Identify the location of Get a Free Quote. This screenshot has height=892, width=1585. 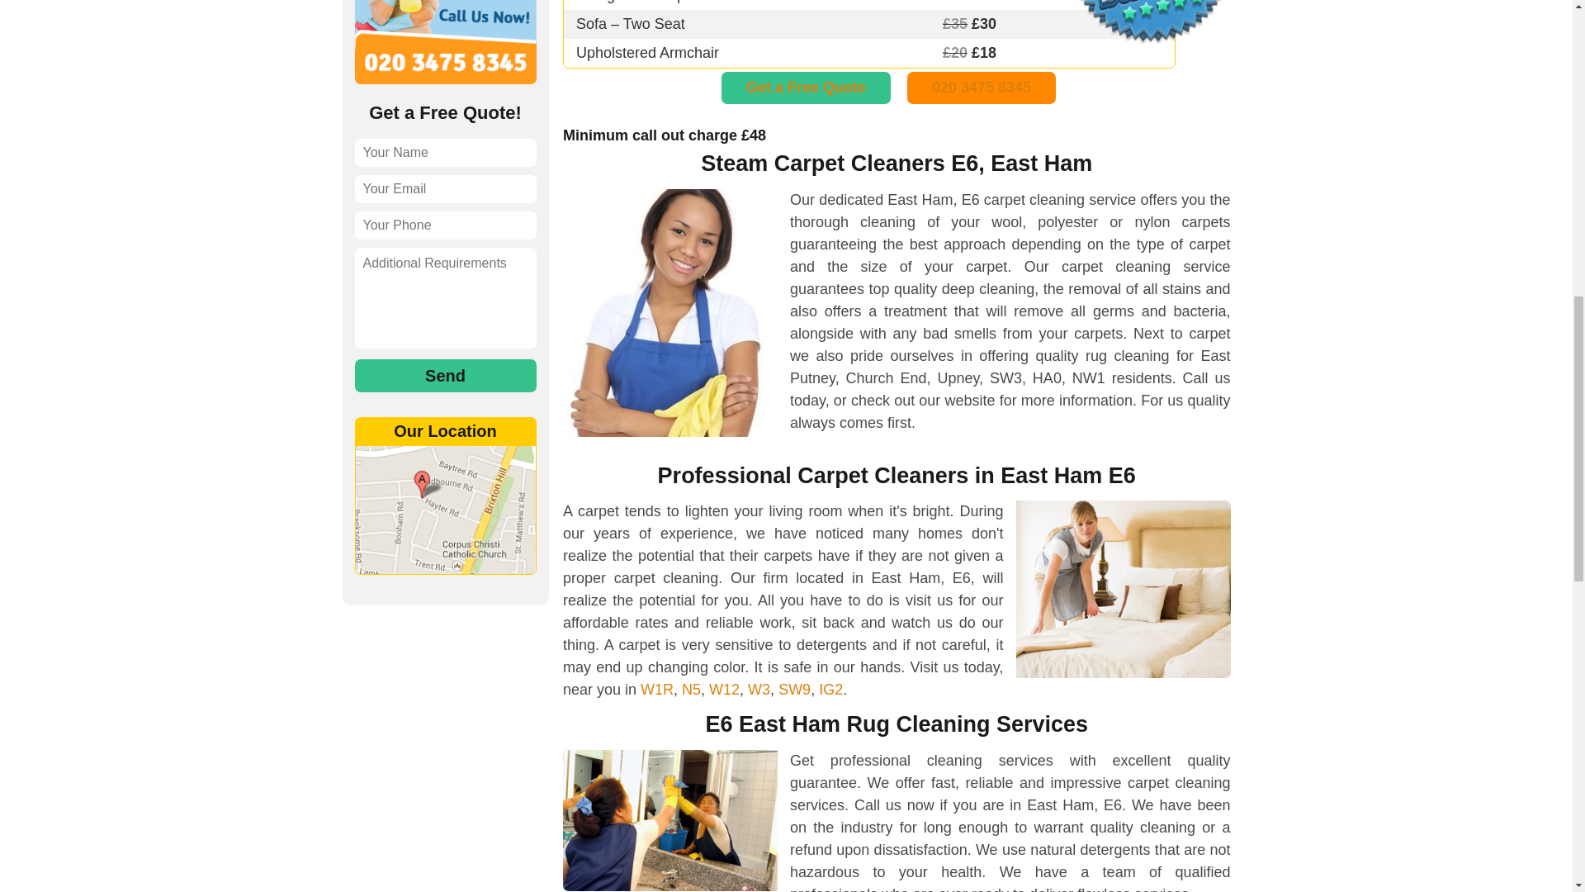
(806, 88).